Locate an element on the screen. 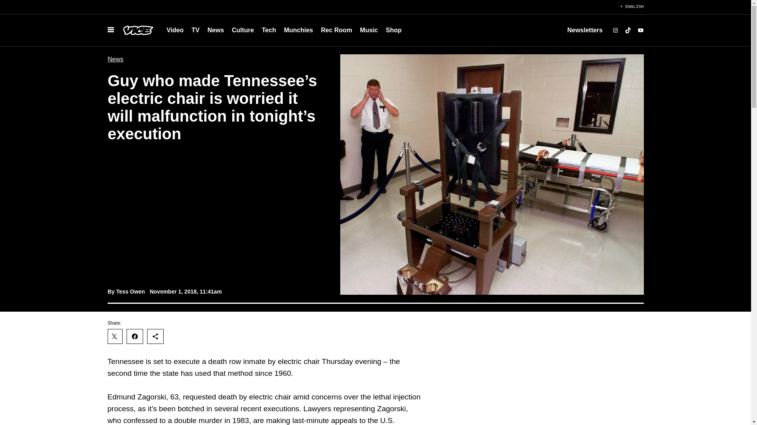  Newsletters is located at coordinates (585, 30).